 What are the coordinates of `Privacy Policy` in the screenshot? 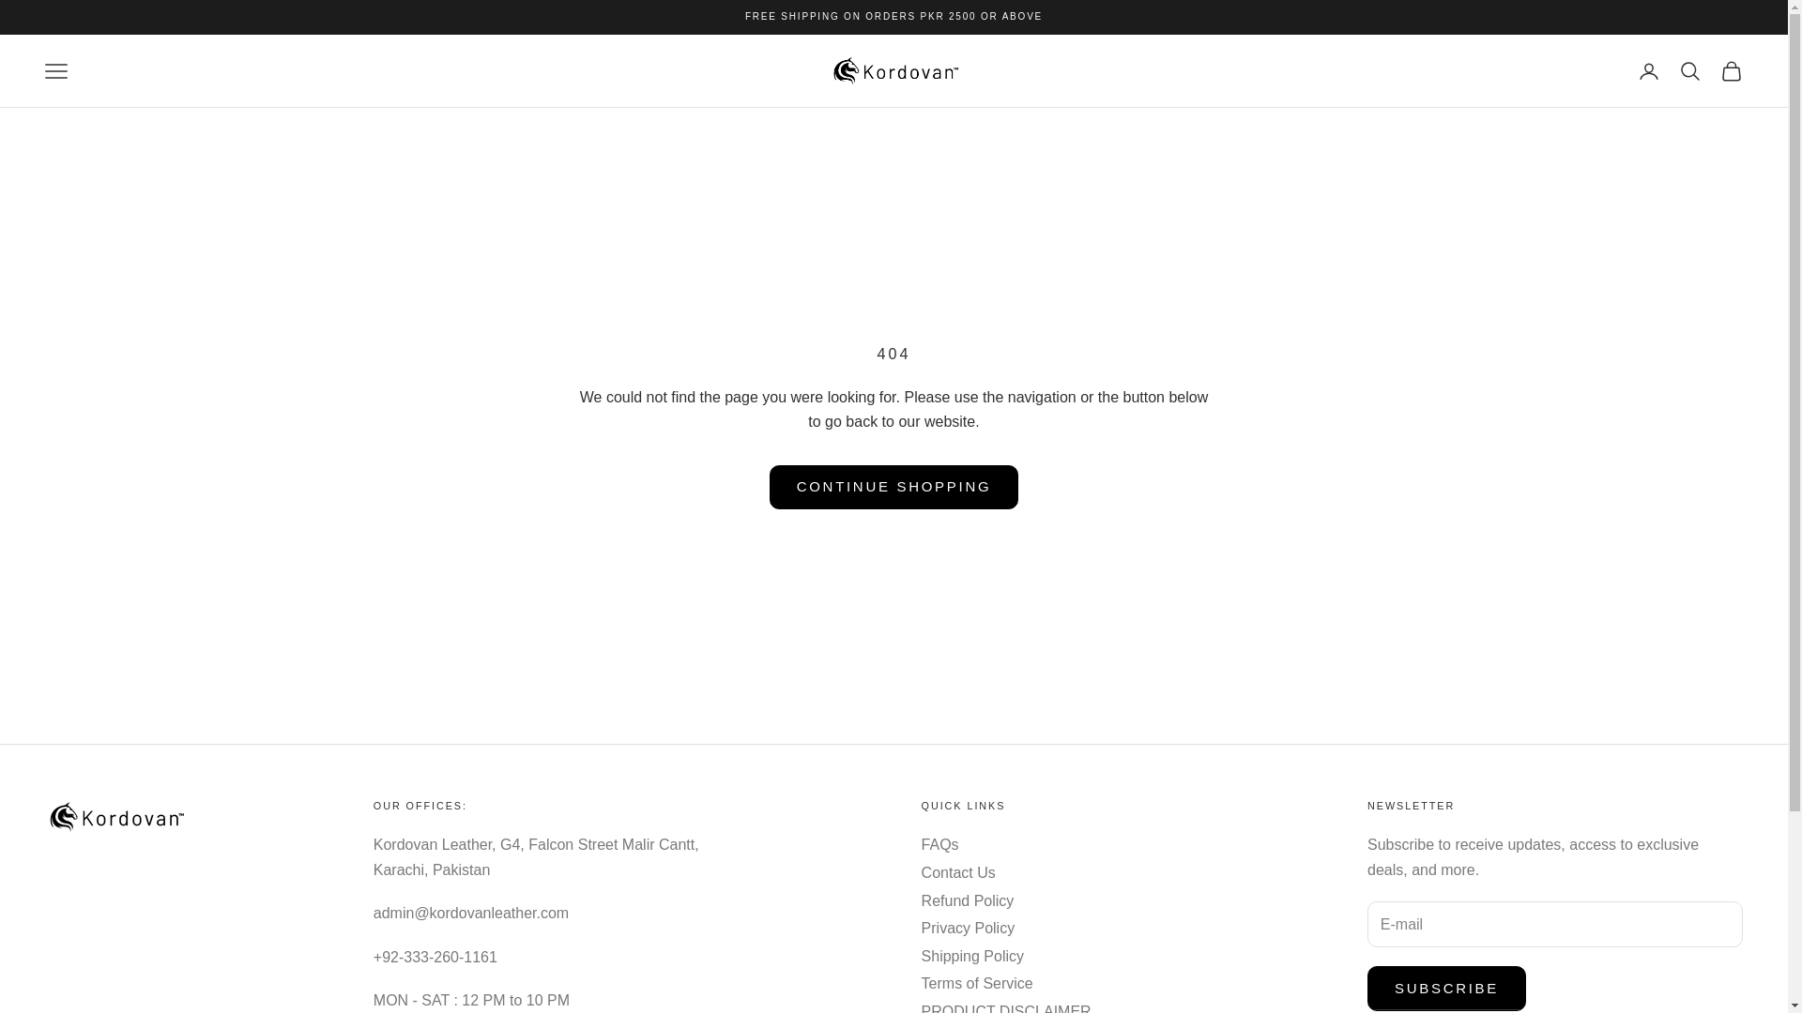 It's located at (969, 927).